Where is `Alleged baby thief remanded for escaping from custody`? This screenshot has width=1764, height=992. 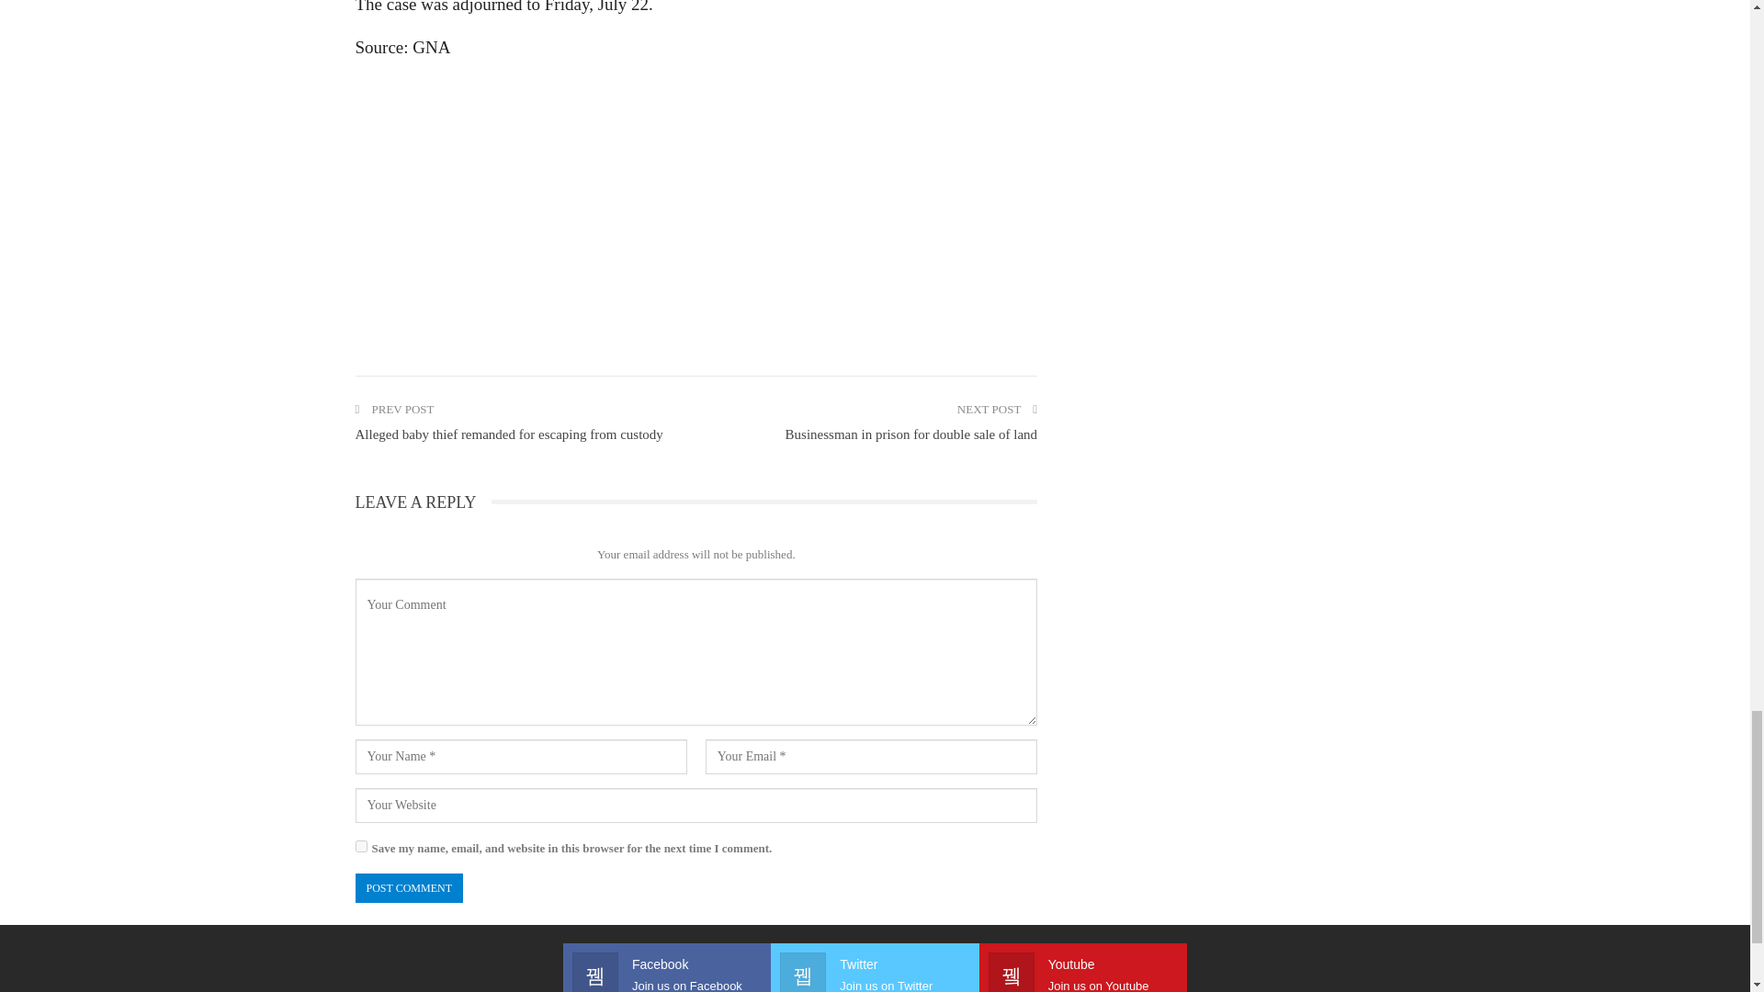 Alleged baby thief remanded for escaping from custody is located at coordinates (508, 434).